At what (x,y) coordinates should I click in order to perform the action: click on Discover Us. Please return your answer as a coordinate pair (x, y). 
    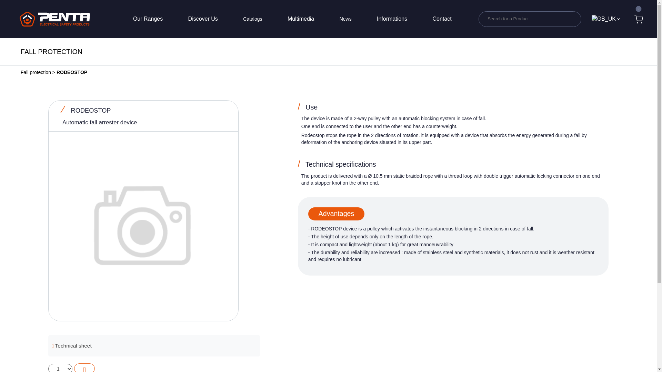
    Looking at the image, I should click on (203, 19).